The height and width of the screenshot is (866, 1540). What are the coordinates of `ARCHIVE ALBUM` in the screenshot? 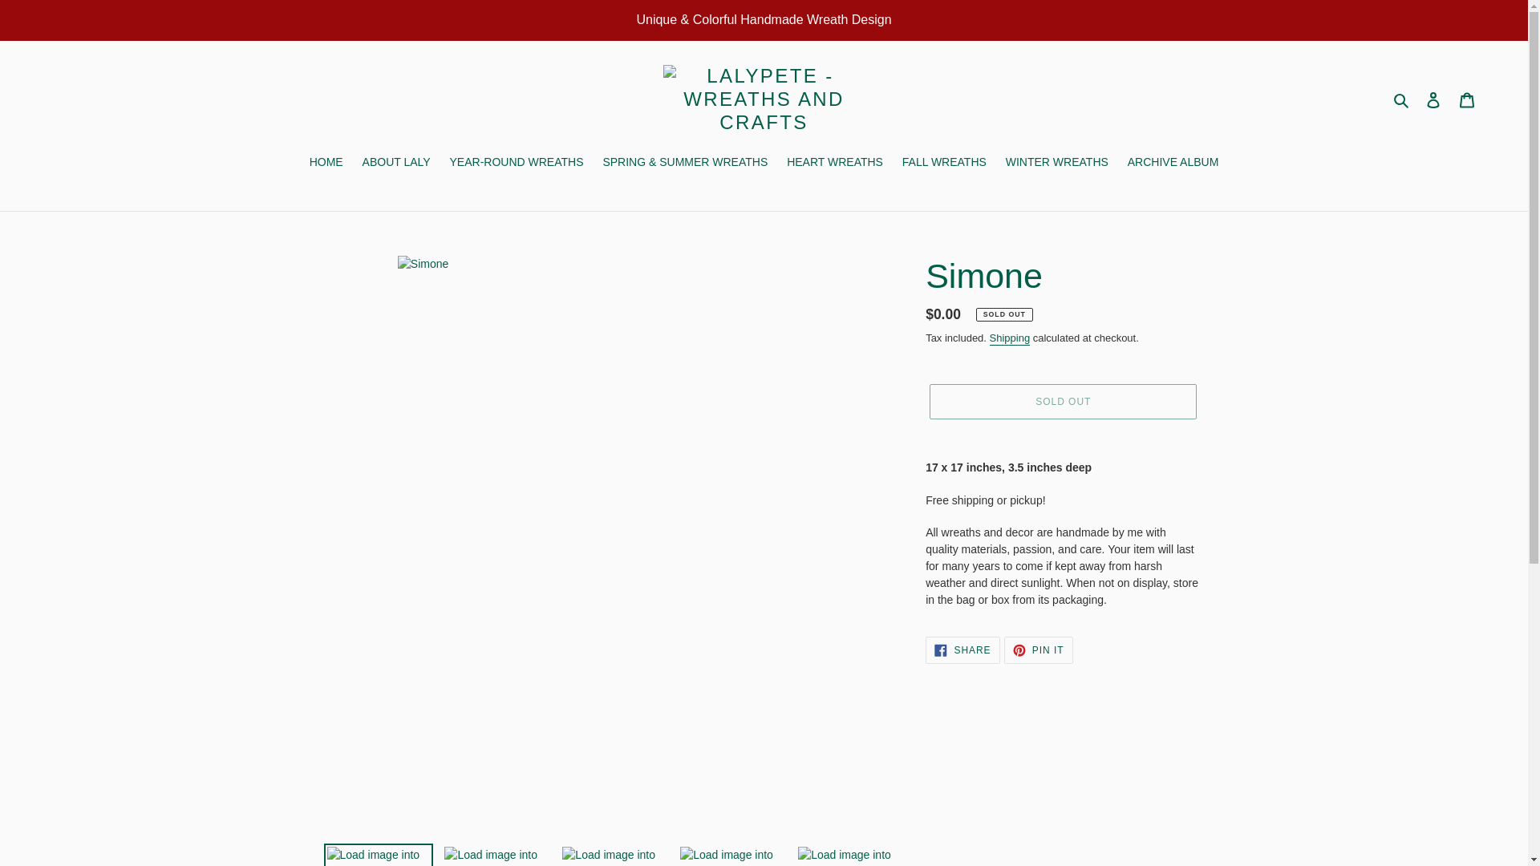 It's located at (1173, 164).